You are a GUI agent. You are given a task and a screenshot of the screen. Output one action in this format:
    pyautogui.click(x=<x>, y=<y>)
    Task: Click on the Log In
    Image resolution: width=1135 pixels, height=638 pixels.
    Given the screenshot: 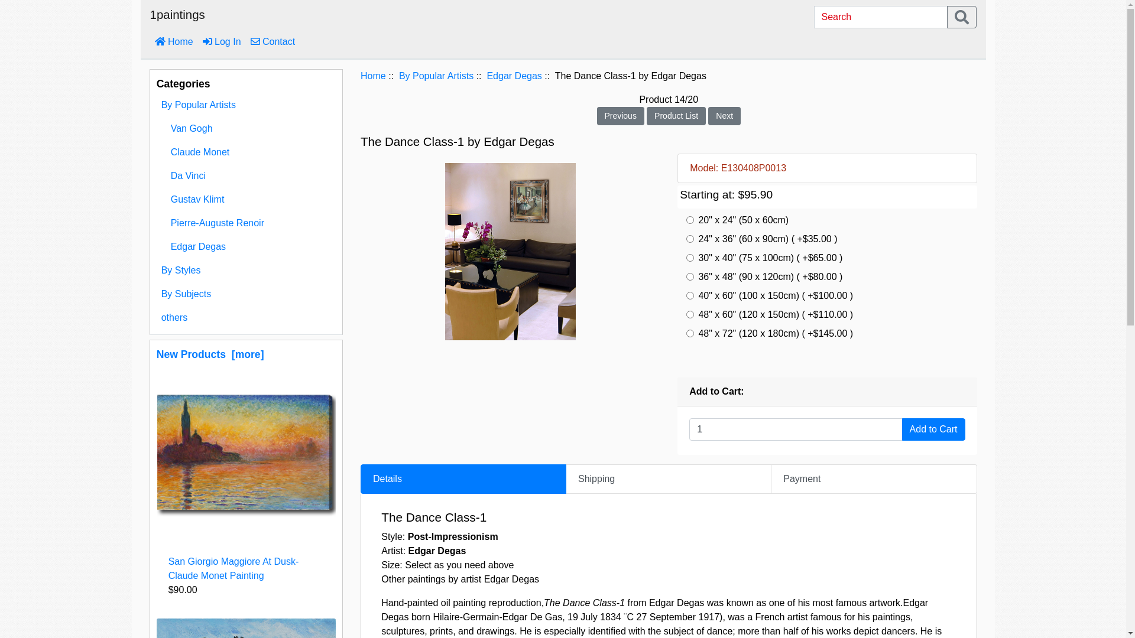 What is the action you would take?
    pyautogui.click(x=222, y=42)
    